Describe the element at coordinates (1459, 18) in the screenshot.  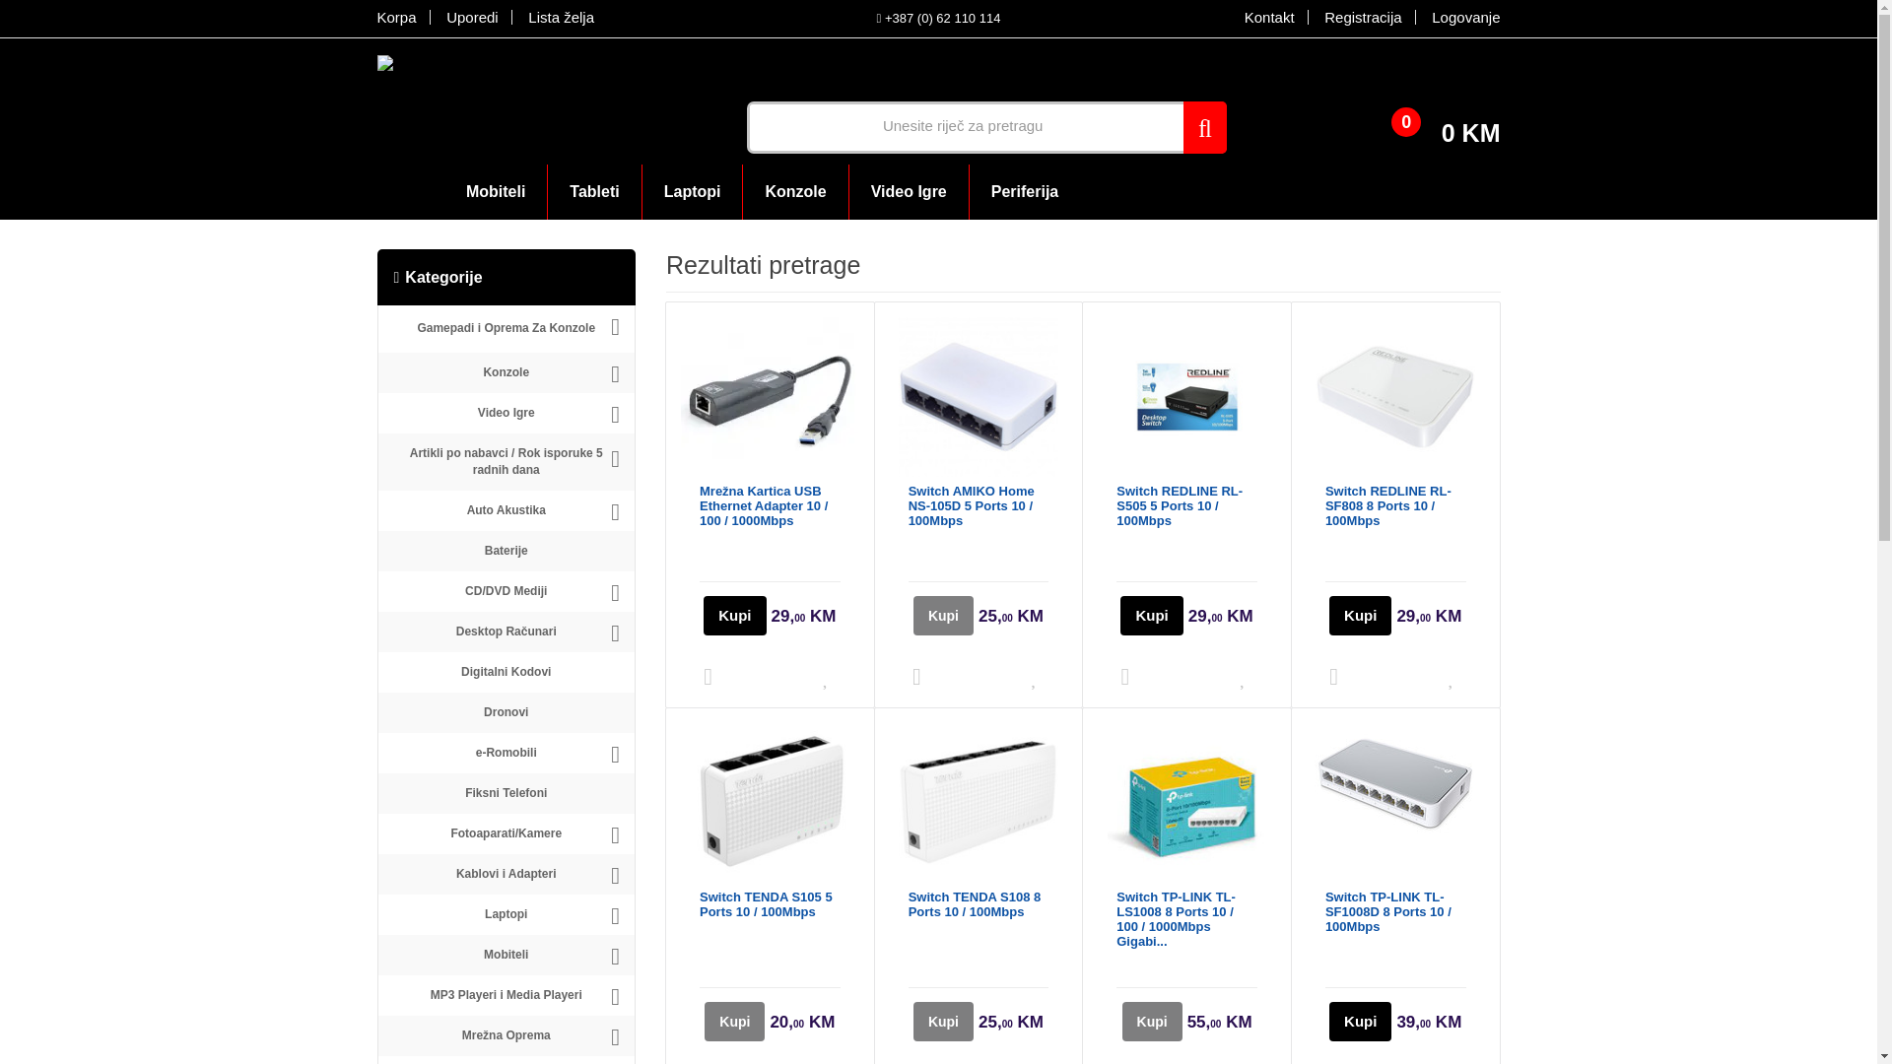
I see `Logovanje` at that location.